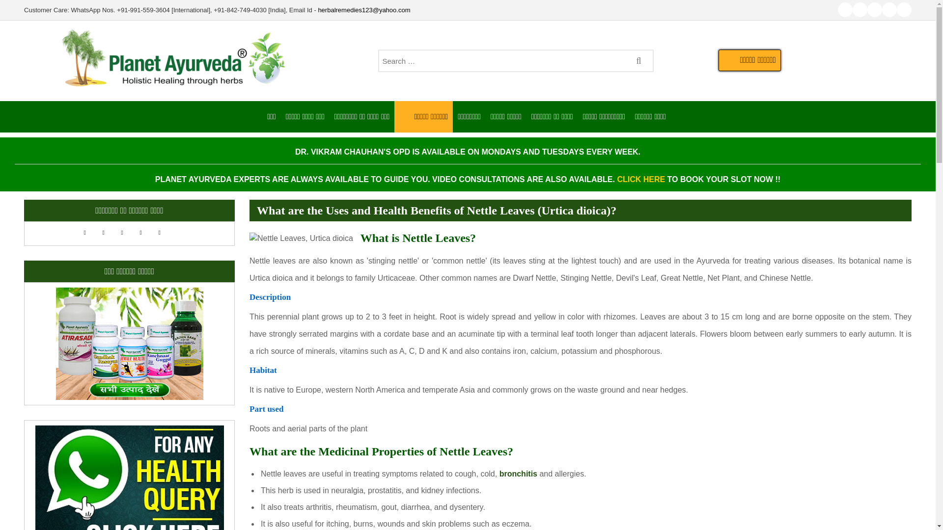  I want to click on Facebook, so click(860, 10).